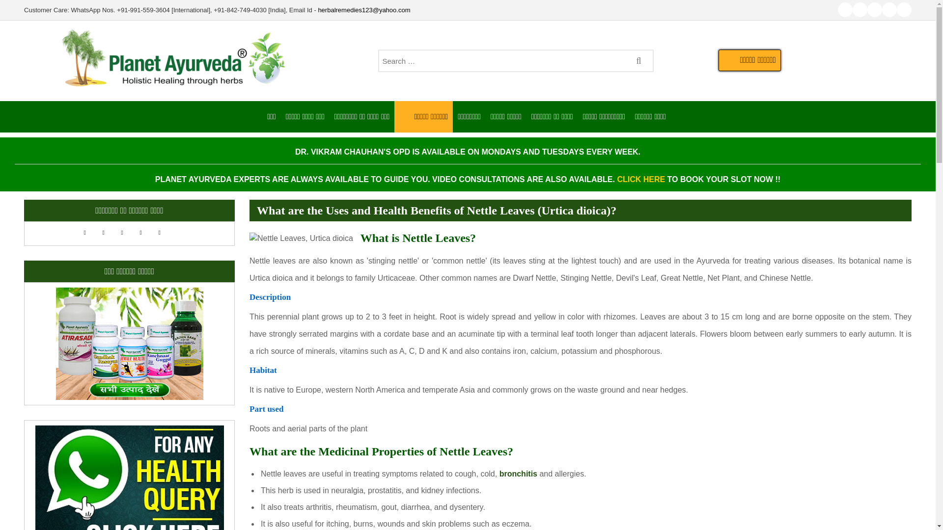  I want to click on Facebook, so click(860, 10).